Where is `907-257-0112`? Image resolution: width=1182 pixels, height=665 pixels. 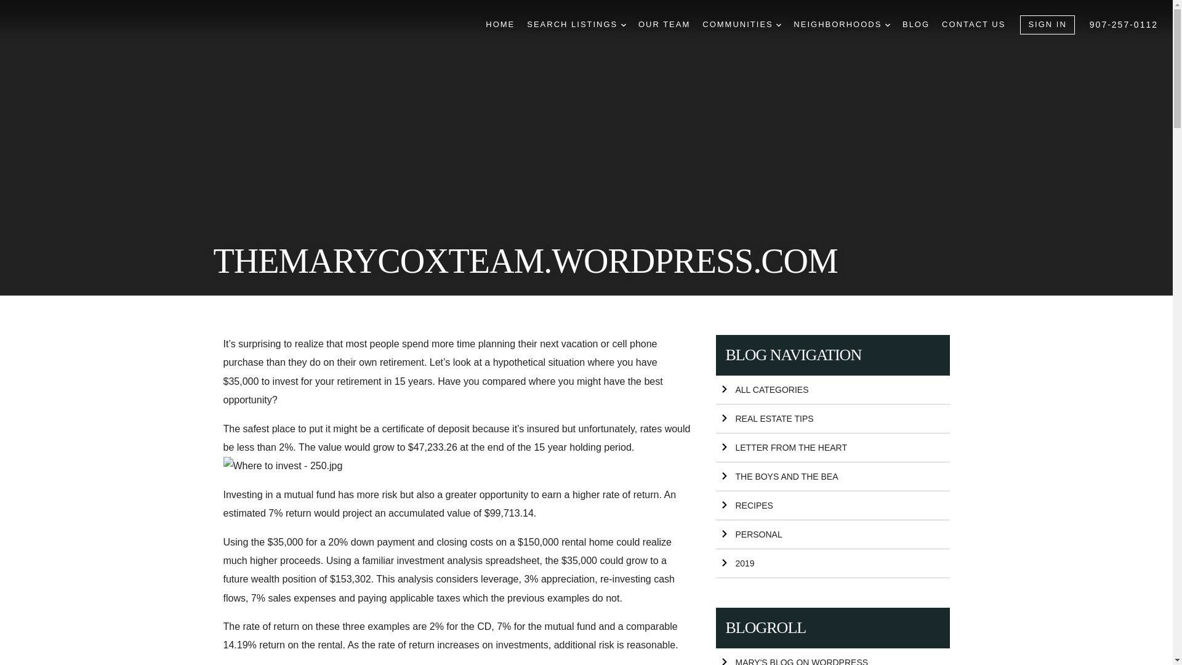 907-257-0112 is located at coordinates (1124, 25).